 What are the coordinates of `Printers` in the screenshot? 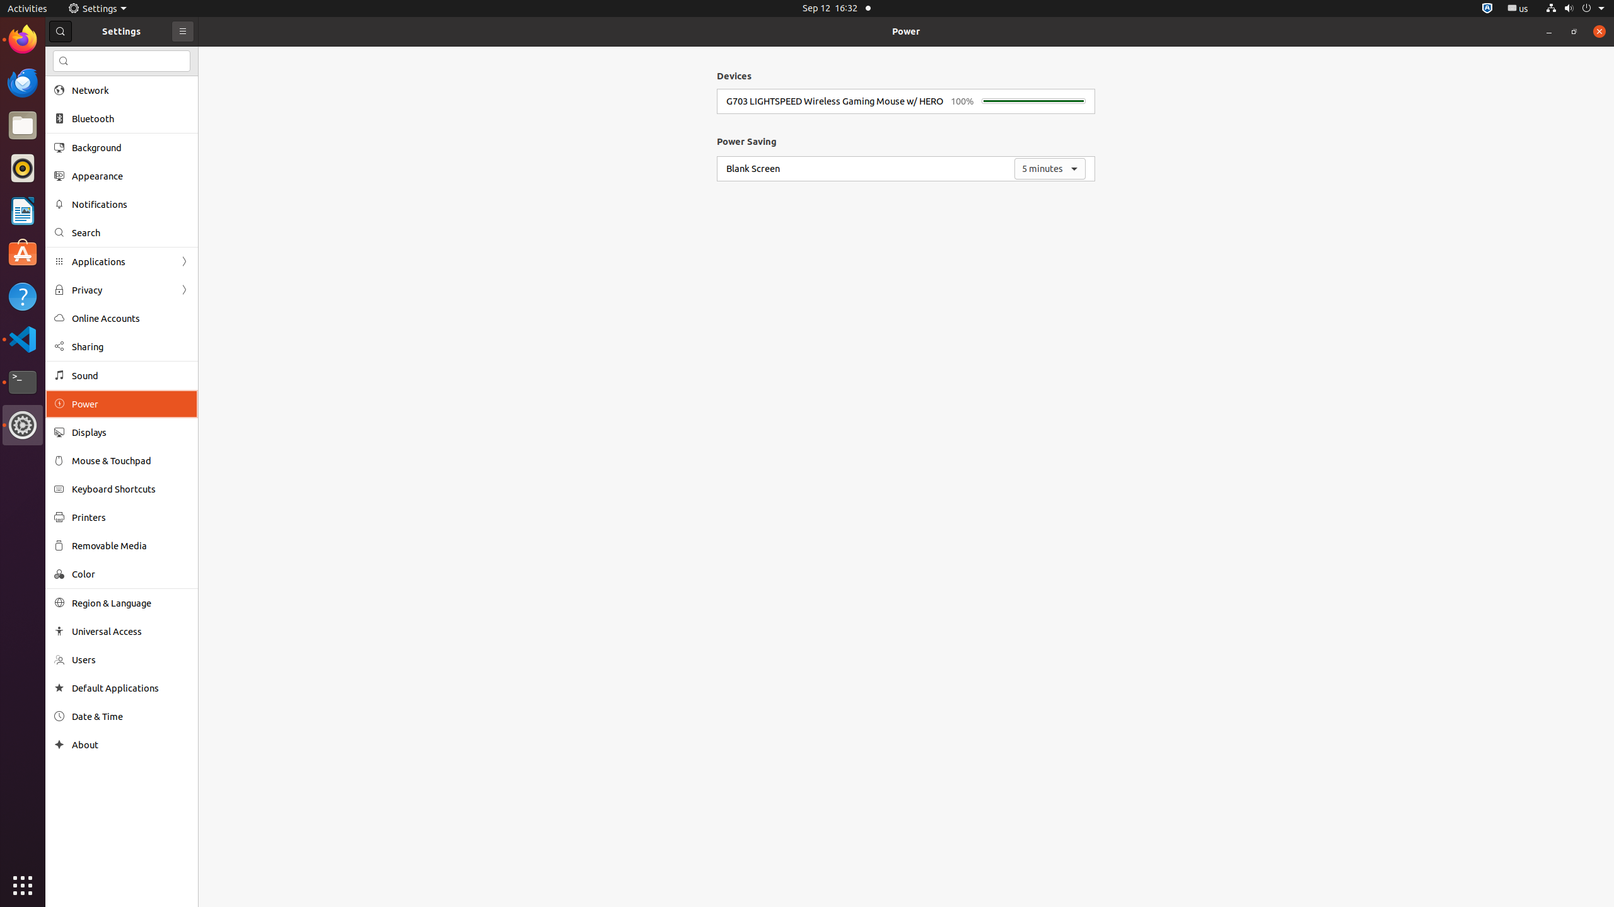 It's located at (131, 517).